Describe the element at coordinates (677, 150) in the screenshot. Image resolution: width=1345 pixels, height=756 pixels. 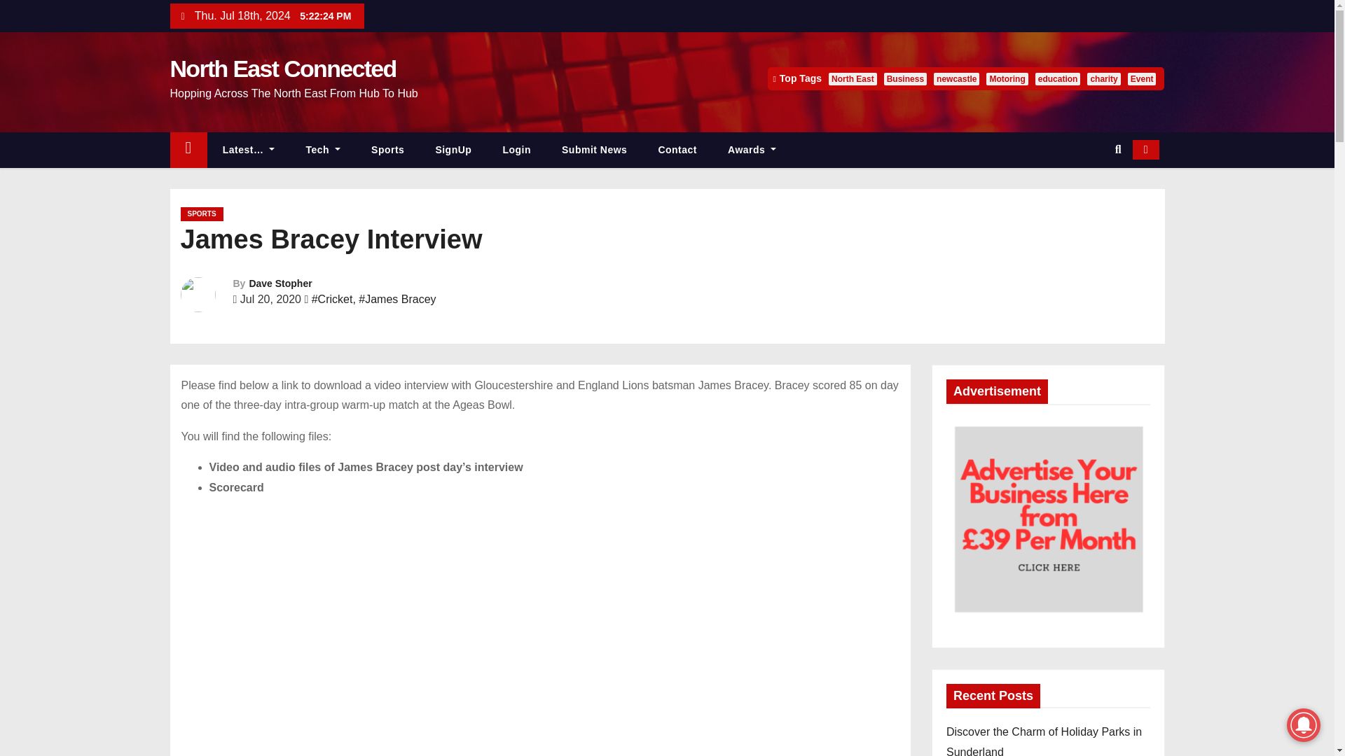
I see `Contact` at that location.